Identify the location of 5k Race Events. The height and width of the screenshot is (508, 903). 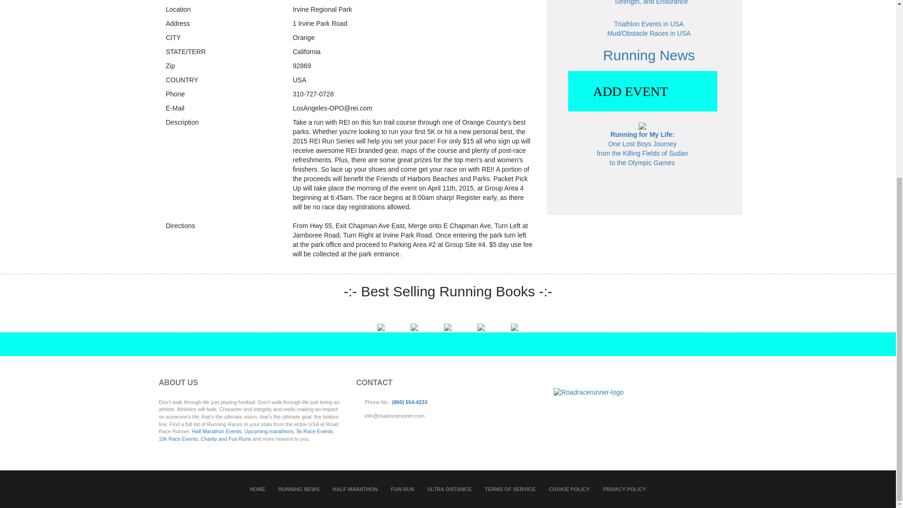
(314, 431).